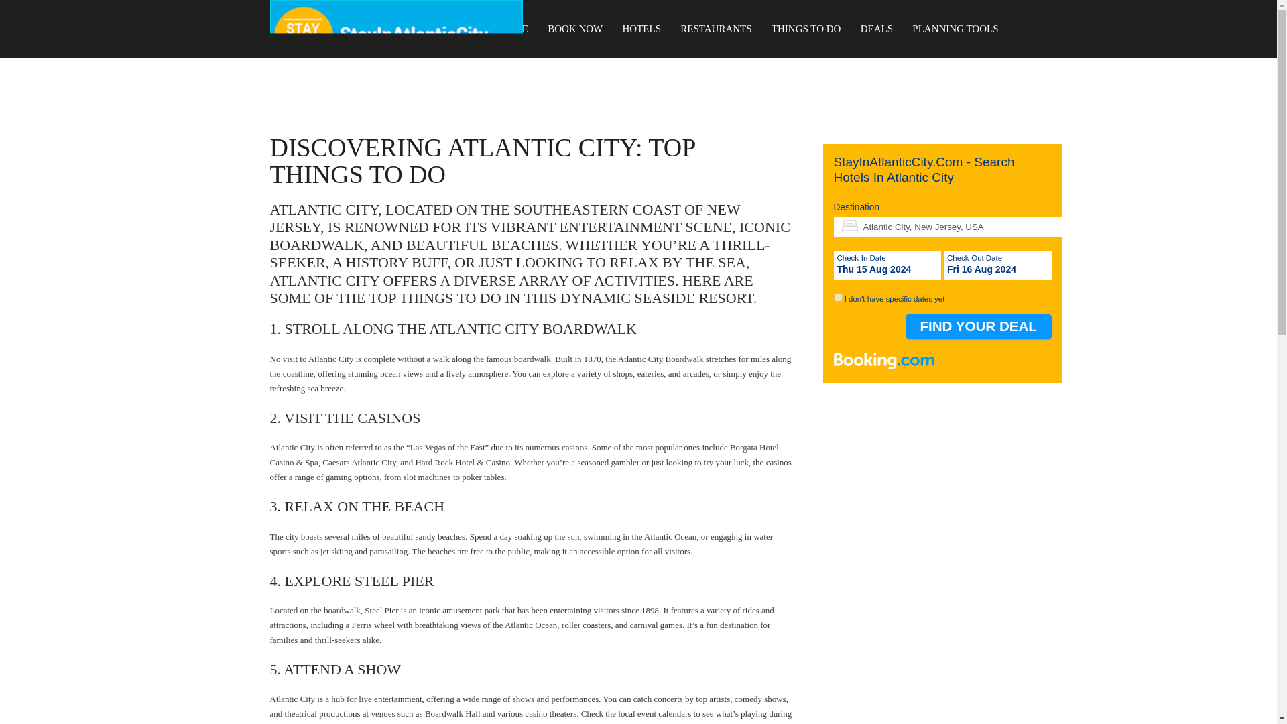 The height and width of the screenshot is (724, 1287). What do you see at coordinates (838, 298) in the screenshot?
I see `on` at bounding box center [838, 298].